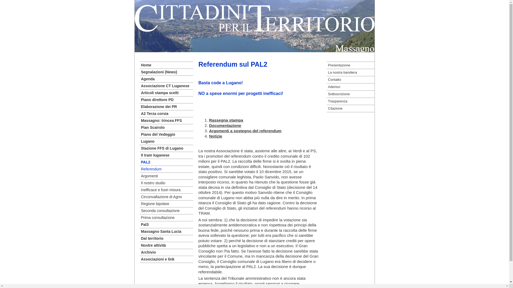  I want to click on Regione bipolare, so click(166, 204).